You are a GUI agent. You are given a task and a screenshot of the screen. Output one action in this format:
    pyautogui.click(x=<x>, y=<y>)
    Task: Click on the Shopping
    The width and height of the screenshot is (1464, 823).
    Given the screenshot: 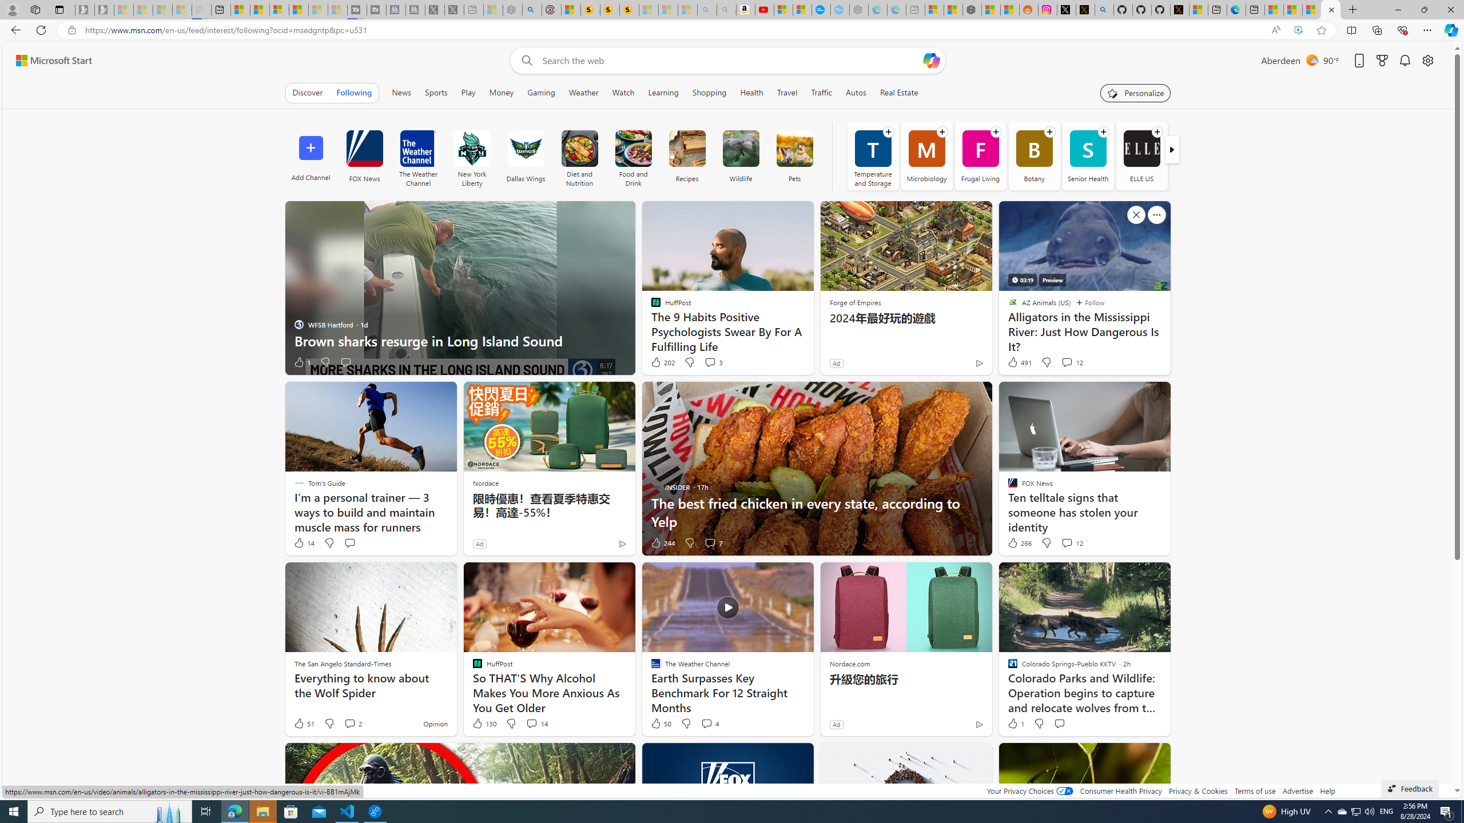 What is the action you would take?
    pyautogui.click(x=709, y=93)
    